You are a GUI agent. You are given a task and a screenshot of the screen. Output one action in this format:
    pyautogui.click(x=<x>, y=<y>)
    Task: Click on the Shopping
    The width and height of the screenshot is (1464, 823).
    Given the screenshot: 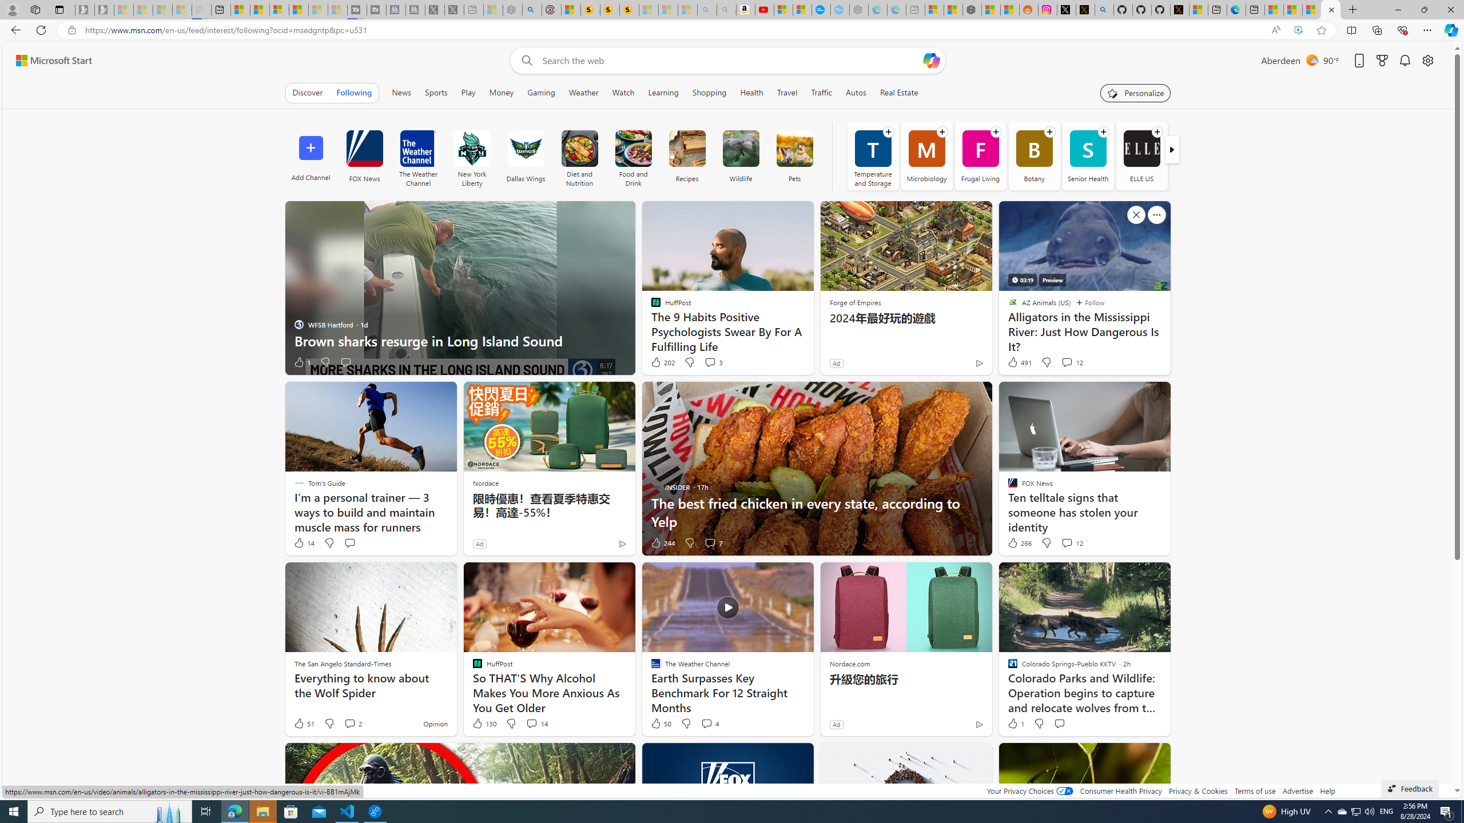 What is the action you would take?
    pyautogui.click(x=709, y=93)
    